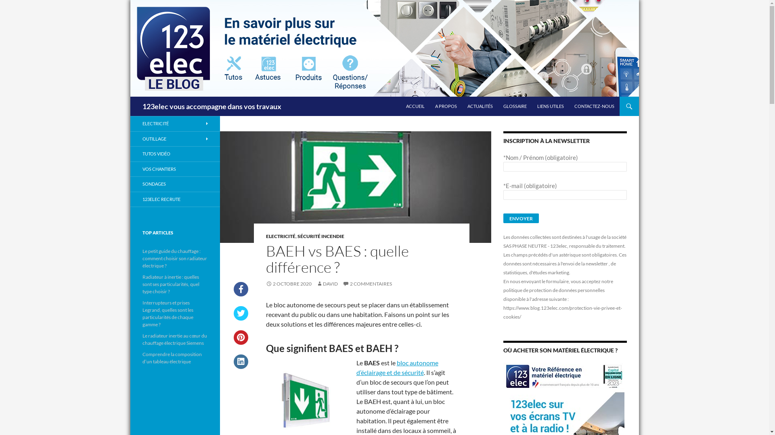  I want to click on DAVID, so click(327, 284).